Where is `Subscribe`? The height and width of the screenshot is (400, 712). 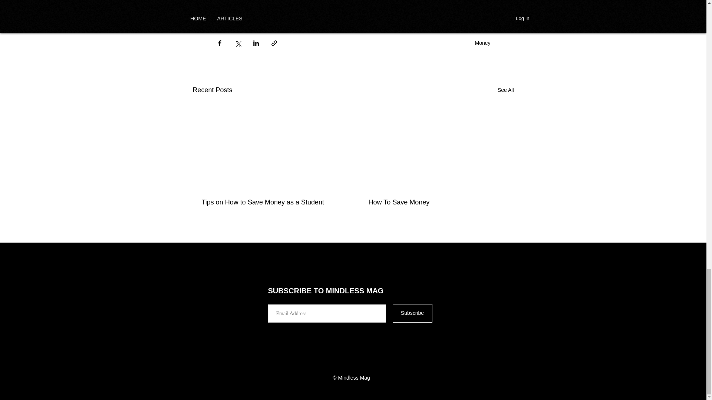 Subscribe is located at coordinates (412, 313).